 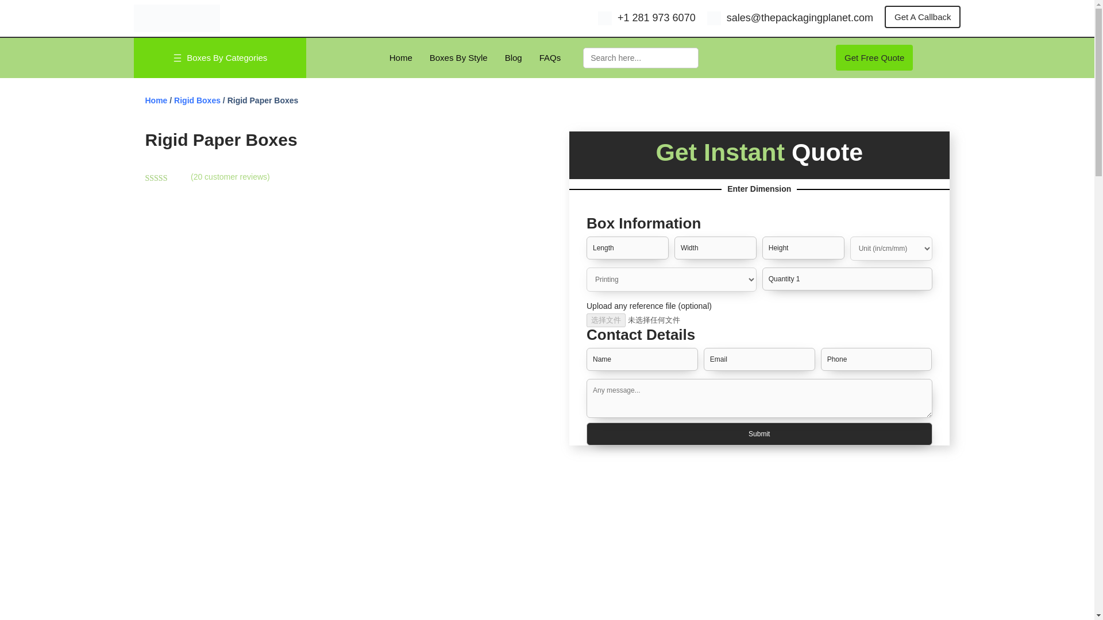 What do you see at coordinates (550, 60) in the screenshot?
I see `FAQs` at bounding box center [550, 60].